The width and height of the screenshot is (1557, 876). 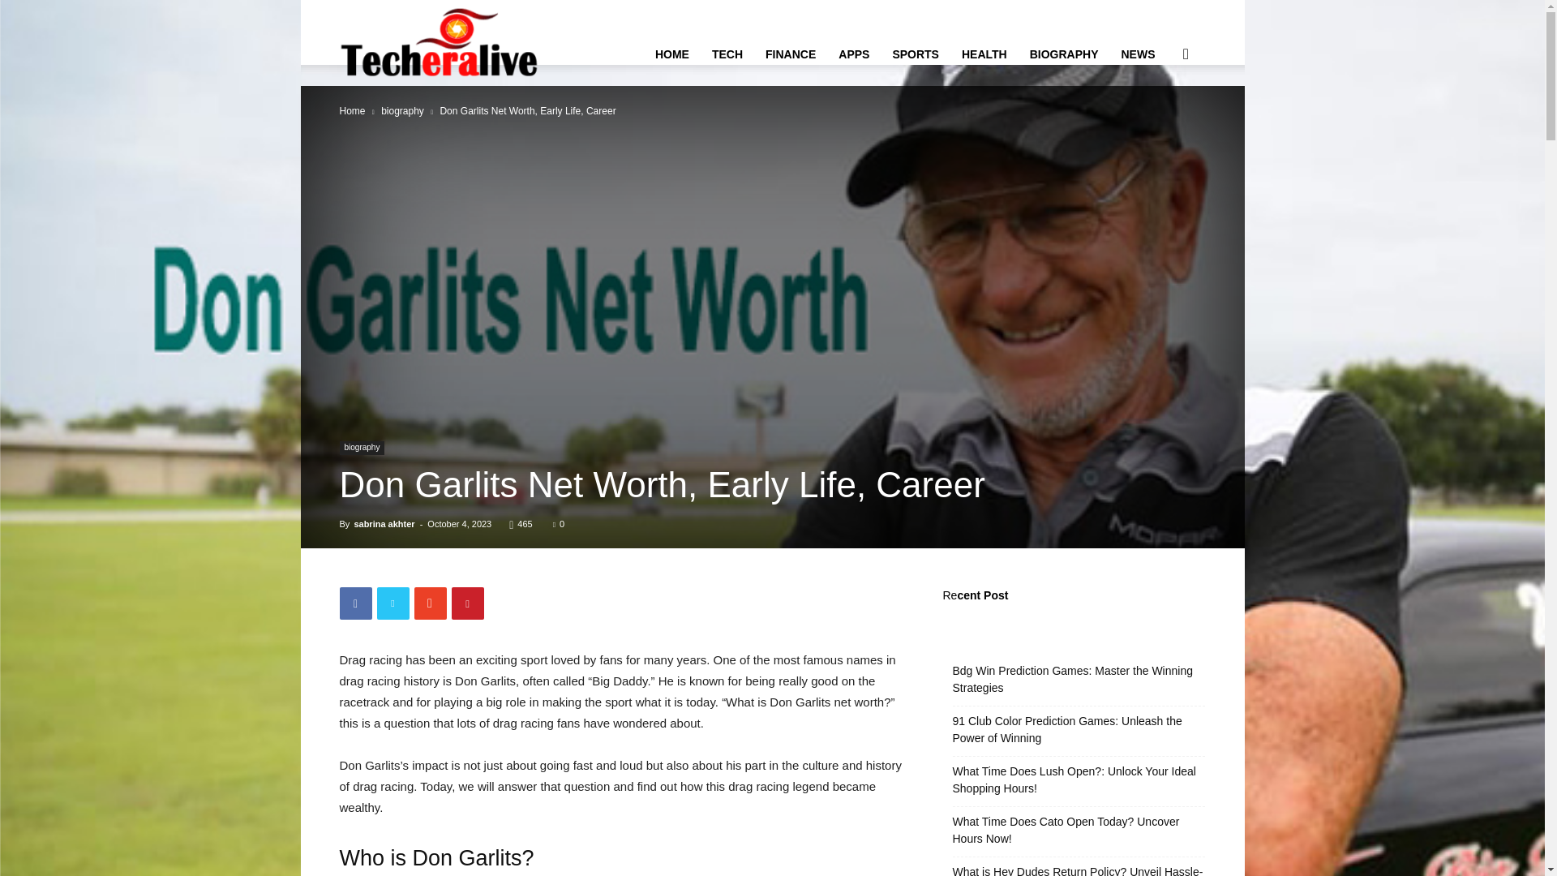 I want to click on NEWS, so click(x=1137, y=54).